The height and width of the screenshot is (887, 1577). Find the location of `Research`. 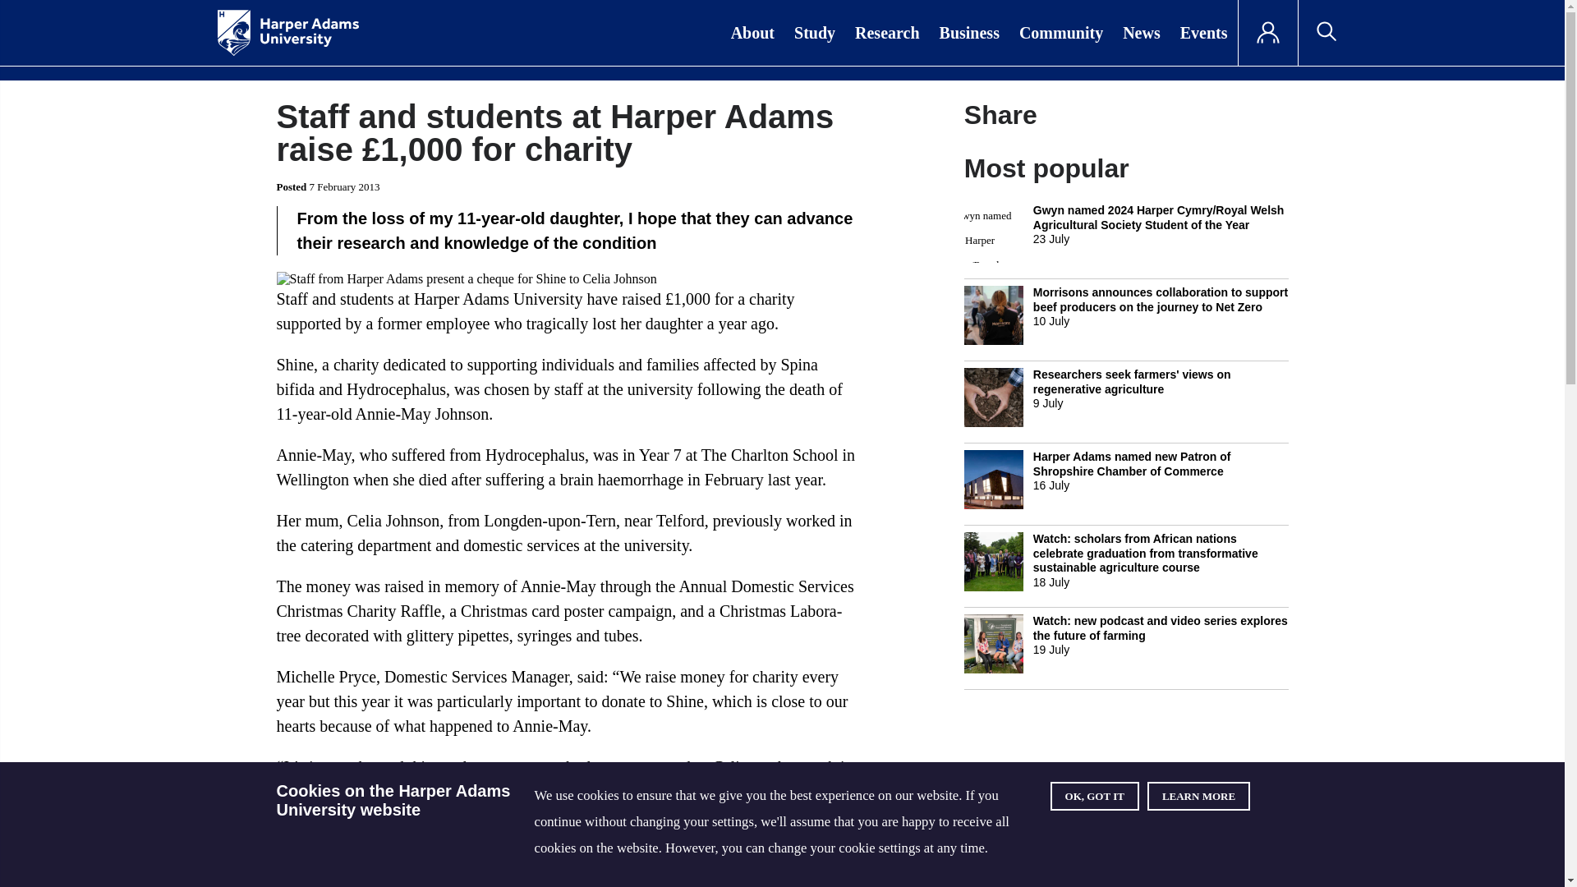

Research is located at coordinates (887, 33).